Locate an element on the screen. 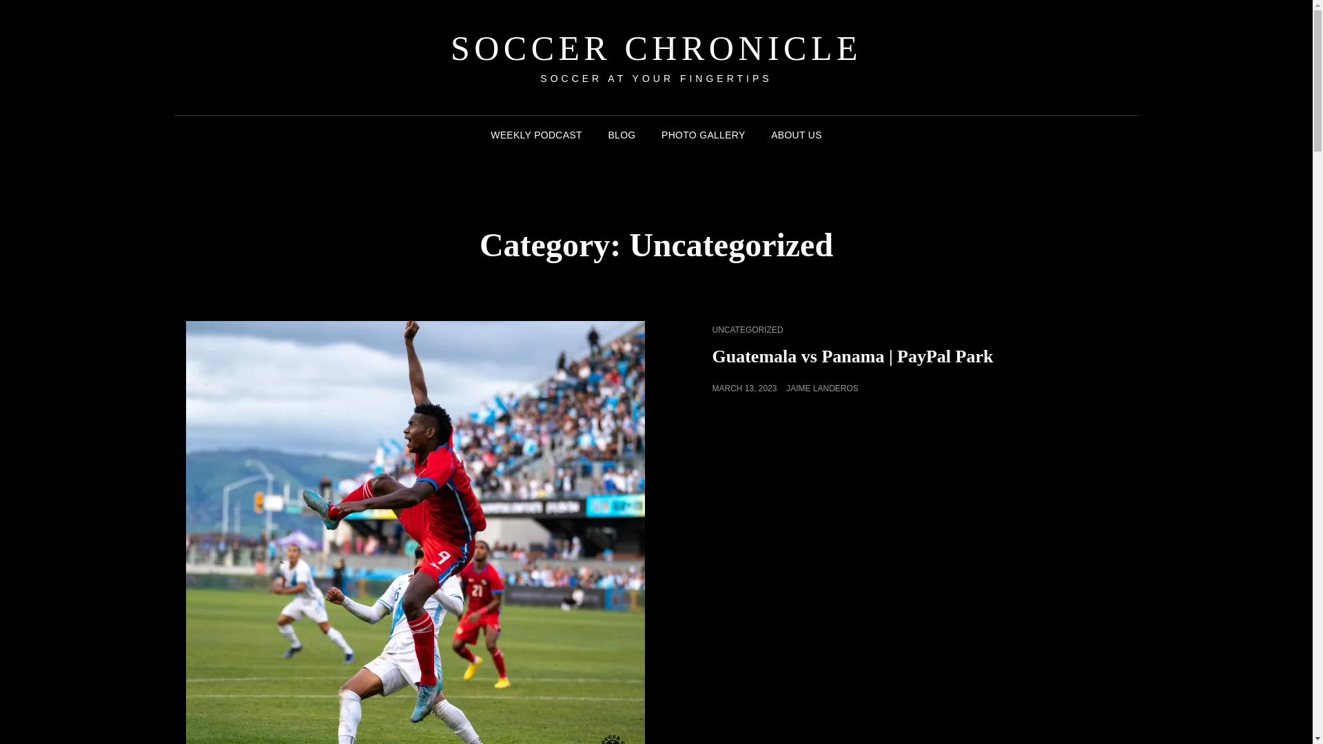 The image size is (1323, 744). UNCATEGORIZED is located at coordinates (748, 329).